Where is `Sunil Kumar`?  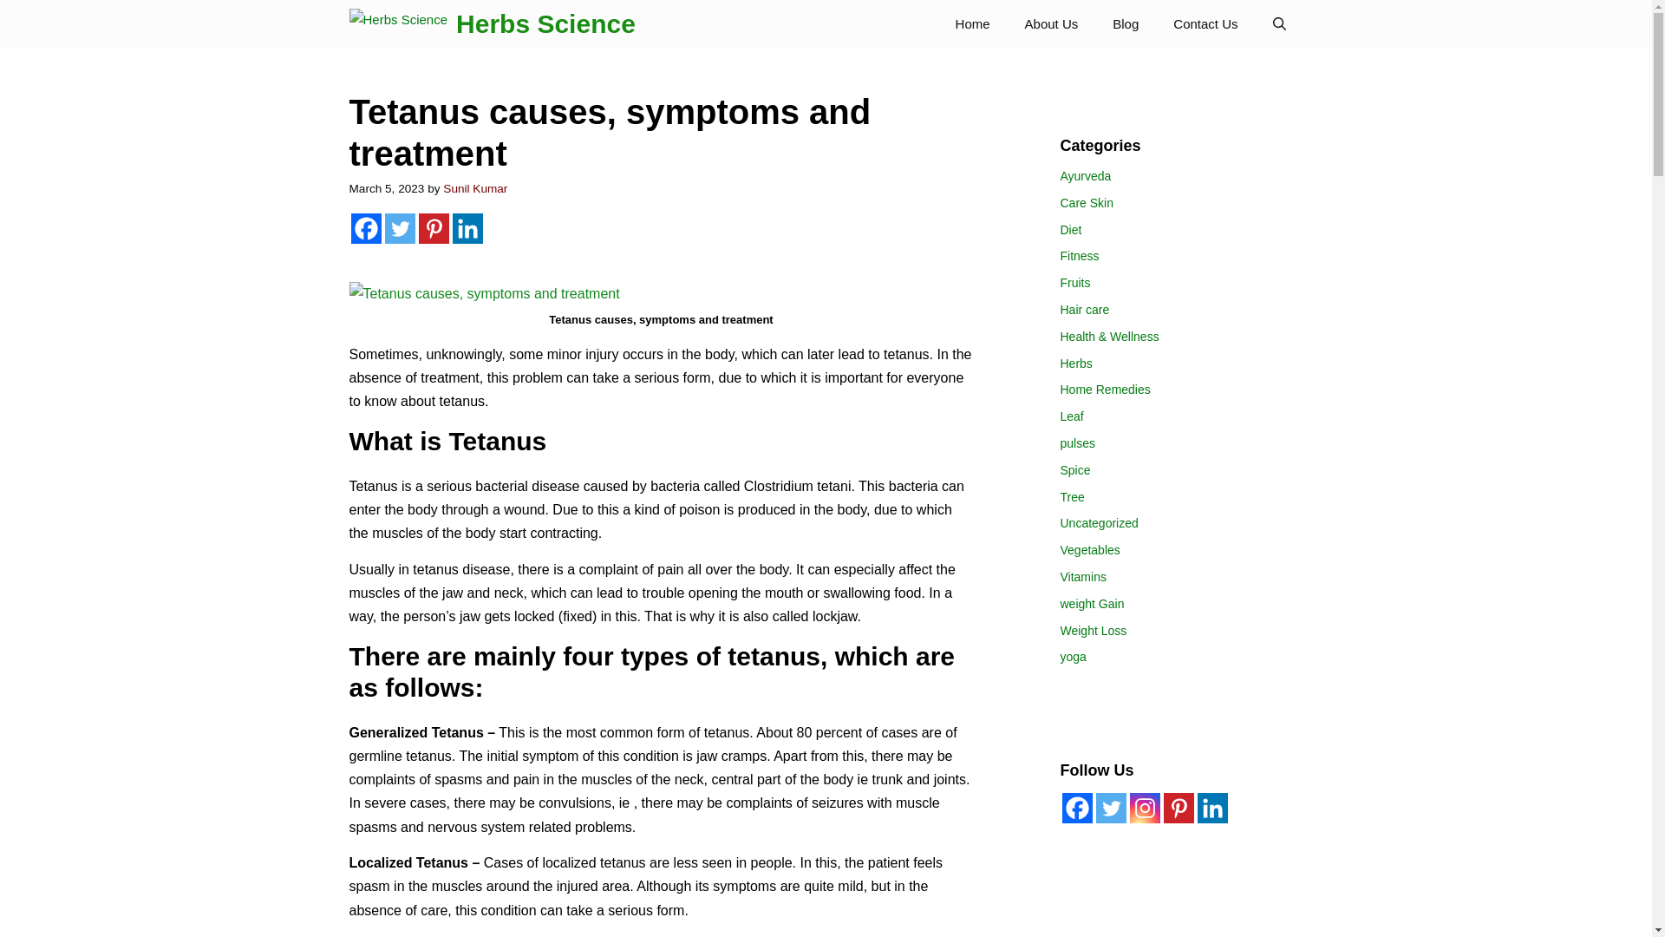
Sunil Kumar is located at coordinates (475, 187).